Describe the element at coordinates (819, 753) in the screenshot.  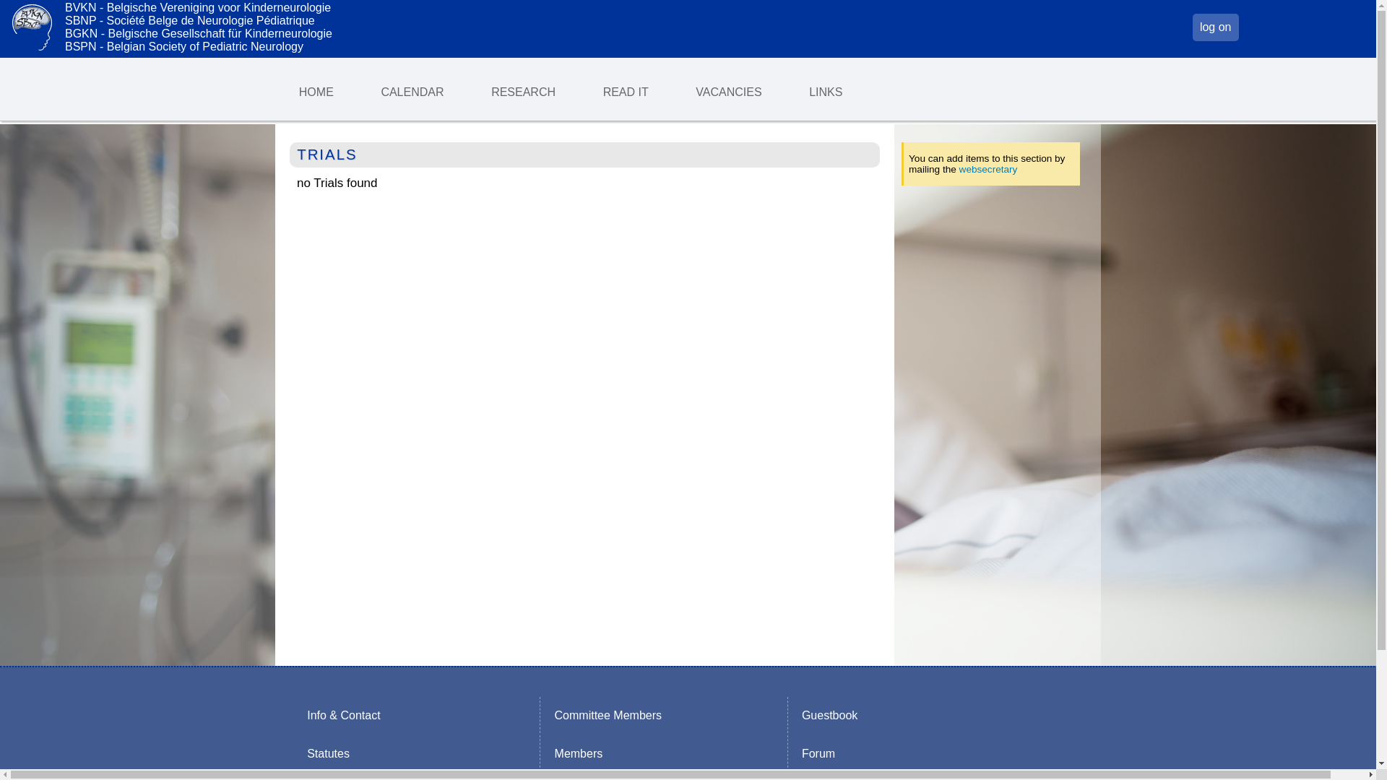
I see `Forum` at that location.